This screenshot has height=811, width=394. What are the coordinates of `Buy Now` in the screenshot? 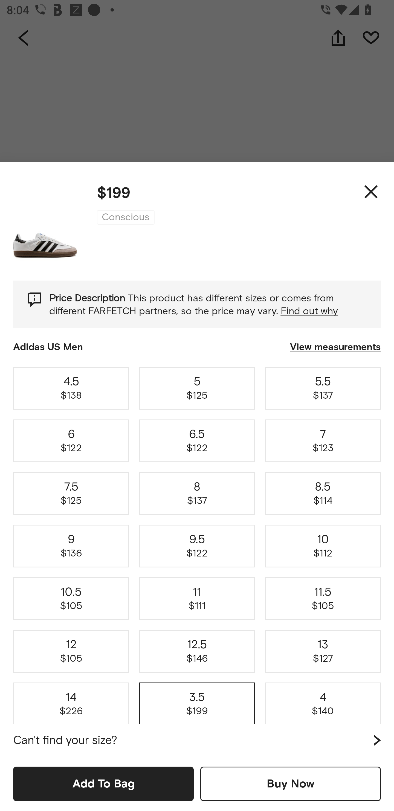 It's located at (291, 784).